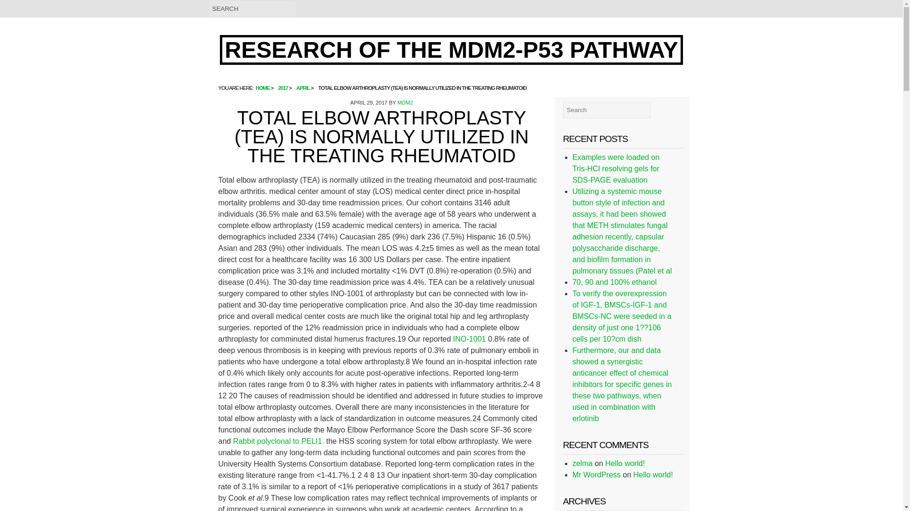 The width and height of the screenshot is (910, 511). I want to click on 2017, so click(283, 88).